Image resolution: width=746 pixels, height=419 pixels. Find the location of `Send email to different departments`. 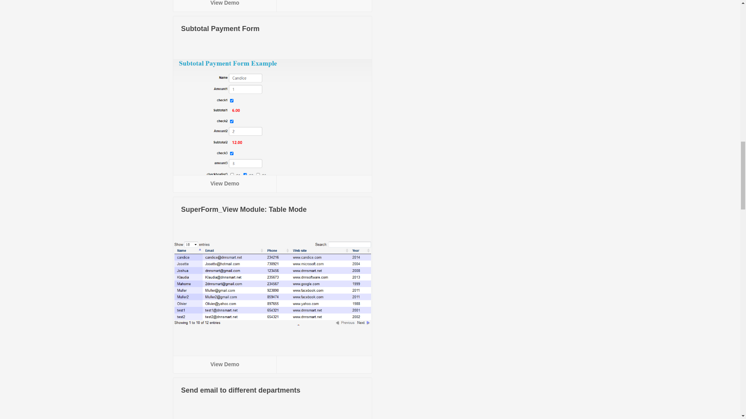

Send email to different departments is located at coordinates (241, 390).